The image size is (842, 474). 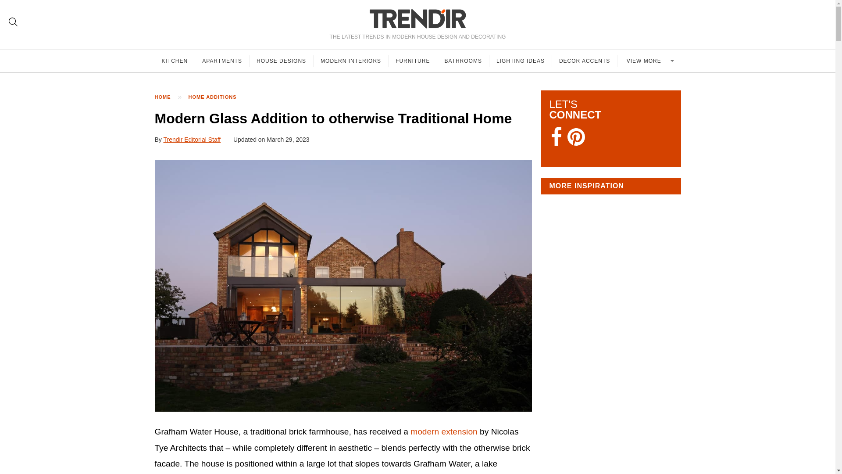 I want to click on APARTMENTS, so click(x=222, y=61).